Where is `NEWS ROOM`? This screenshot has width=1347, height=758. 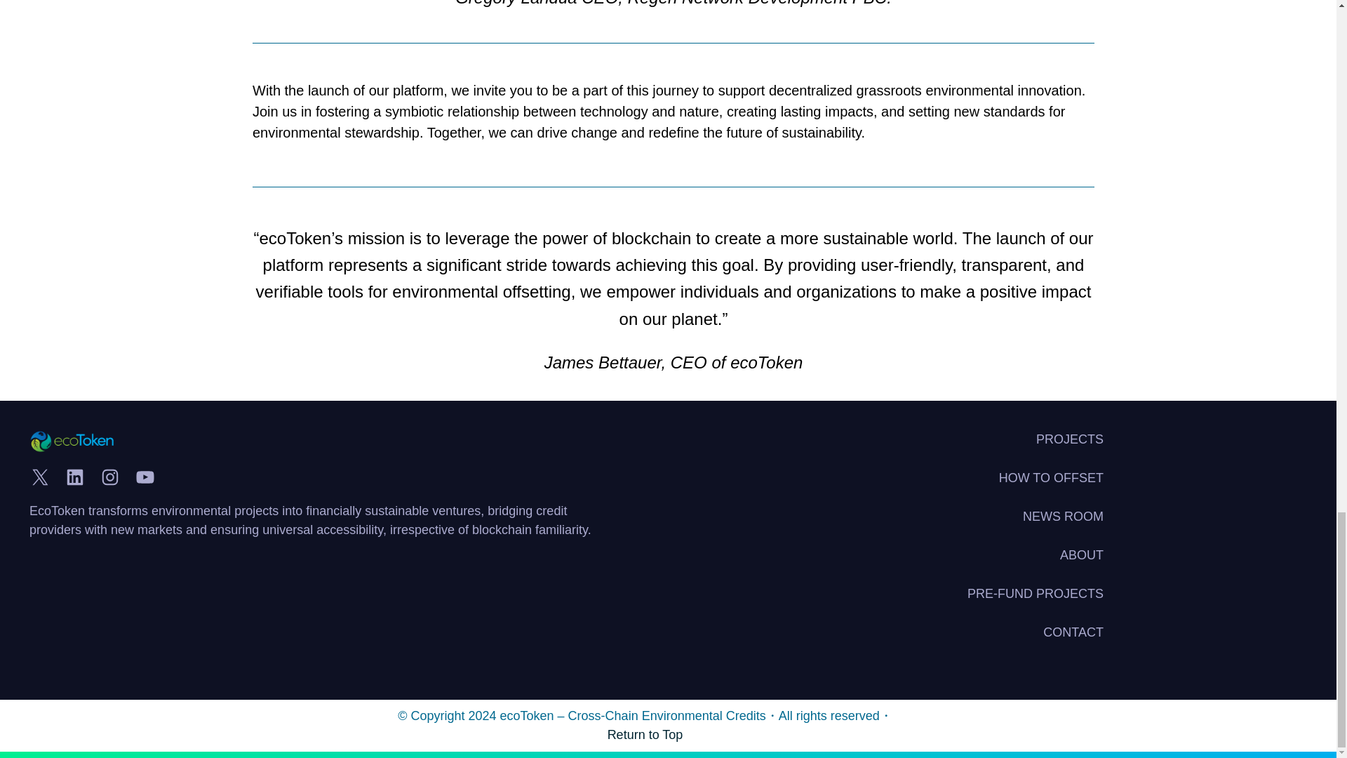
NEWS ROOM is located at coordinates (1062, 517).